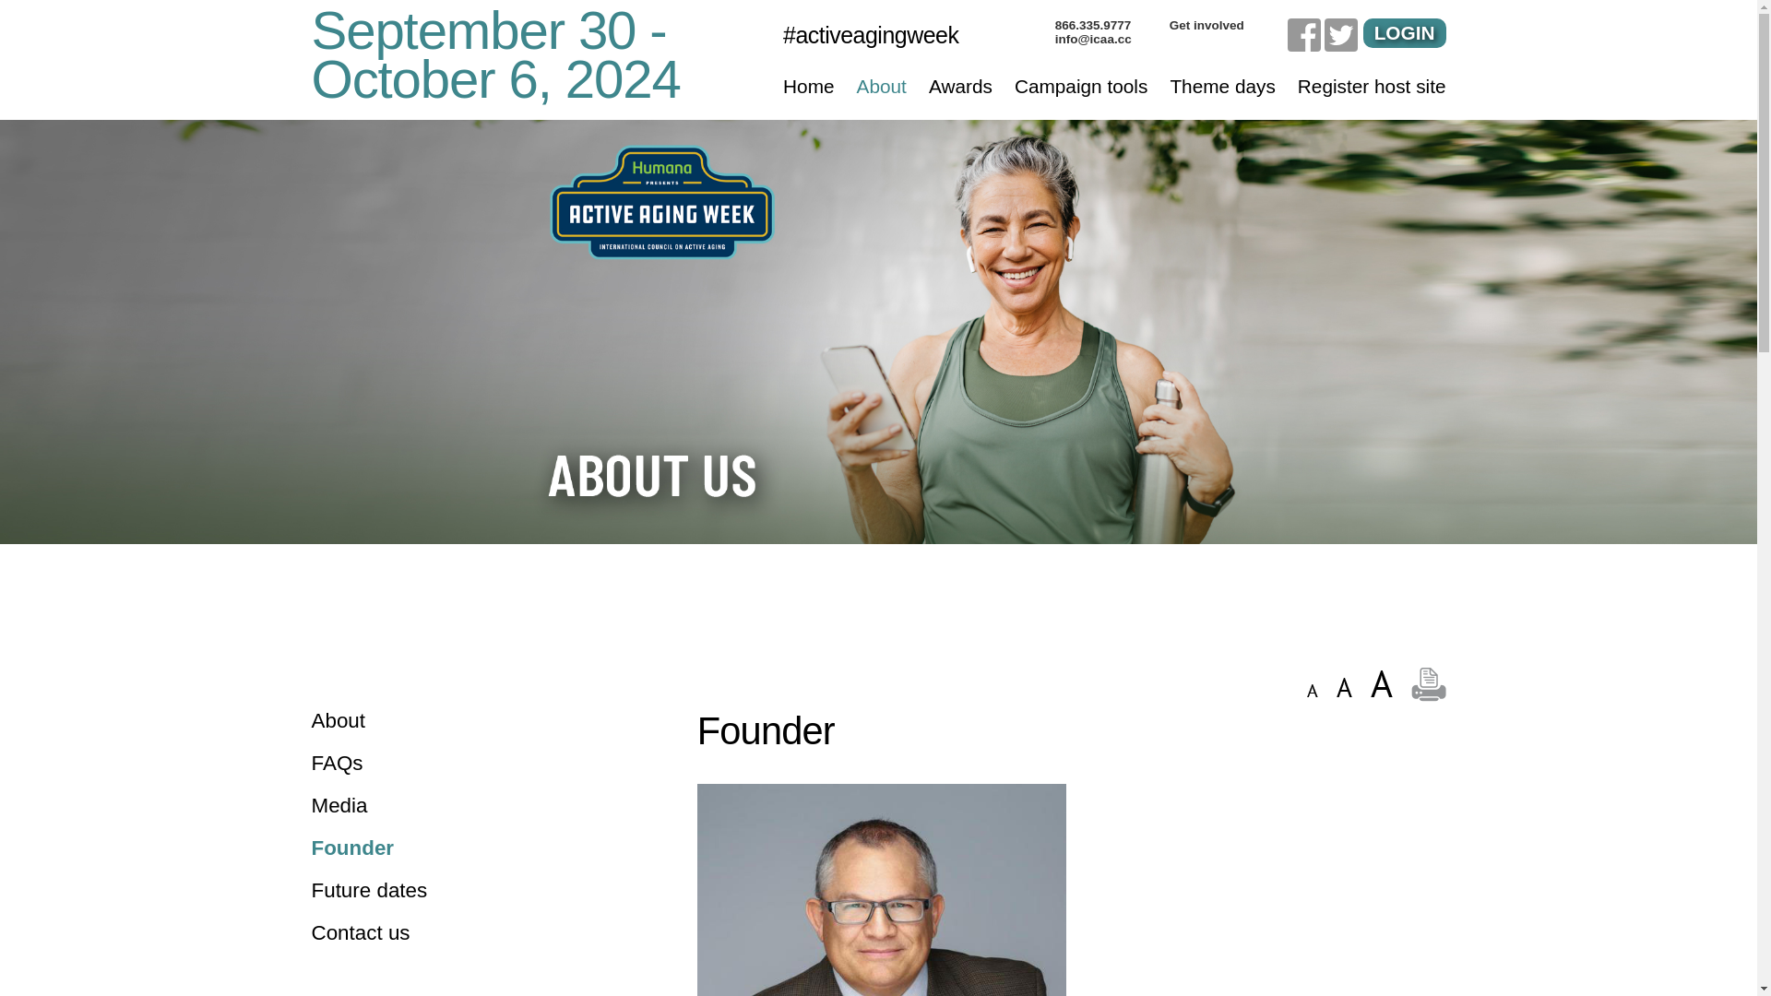 The width and height of the screenshot is (1771, 996). Describe the element at coordinates (481, 764) in the screenshot. I see `FAQs` at that location.